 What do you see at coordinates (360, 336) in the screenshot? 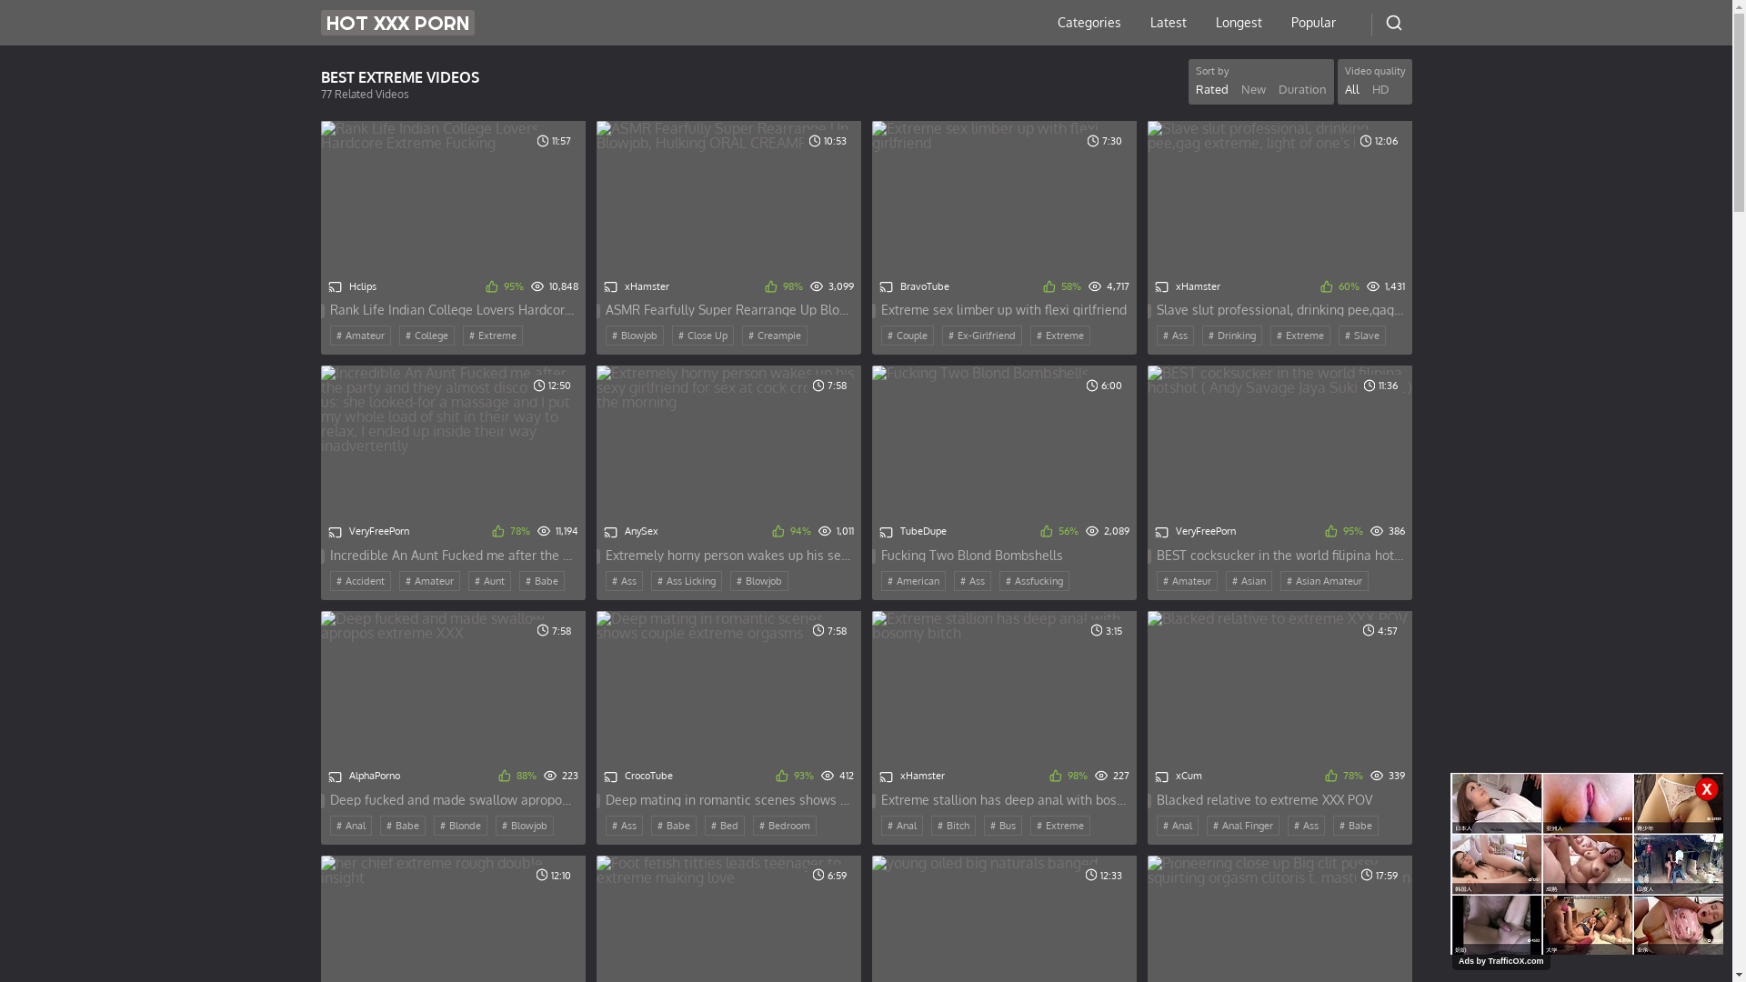
I see `Amateur` at bounding box center [360, 336].